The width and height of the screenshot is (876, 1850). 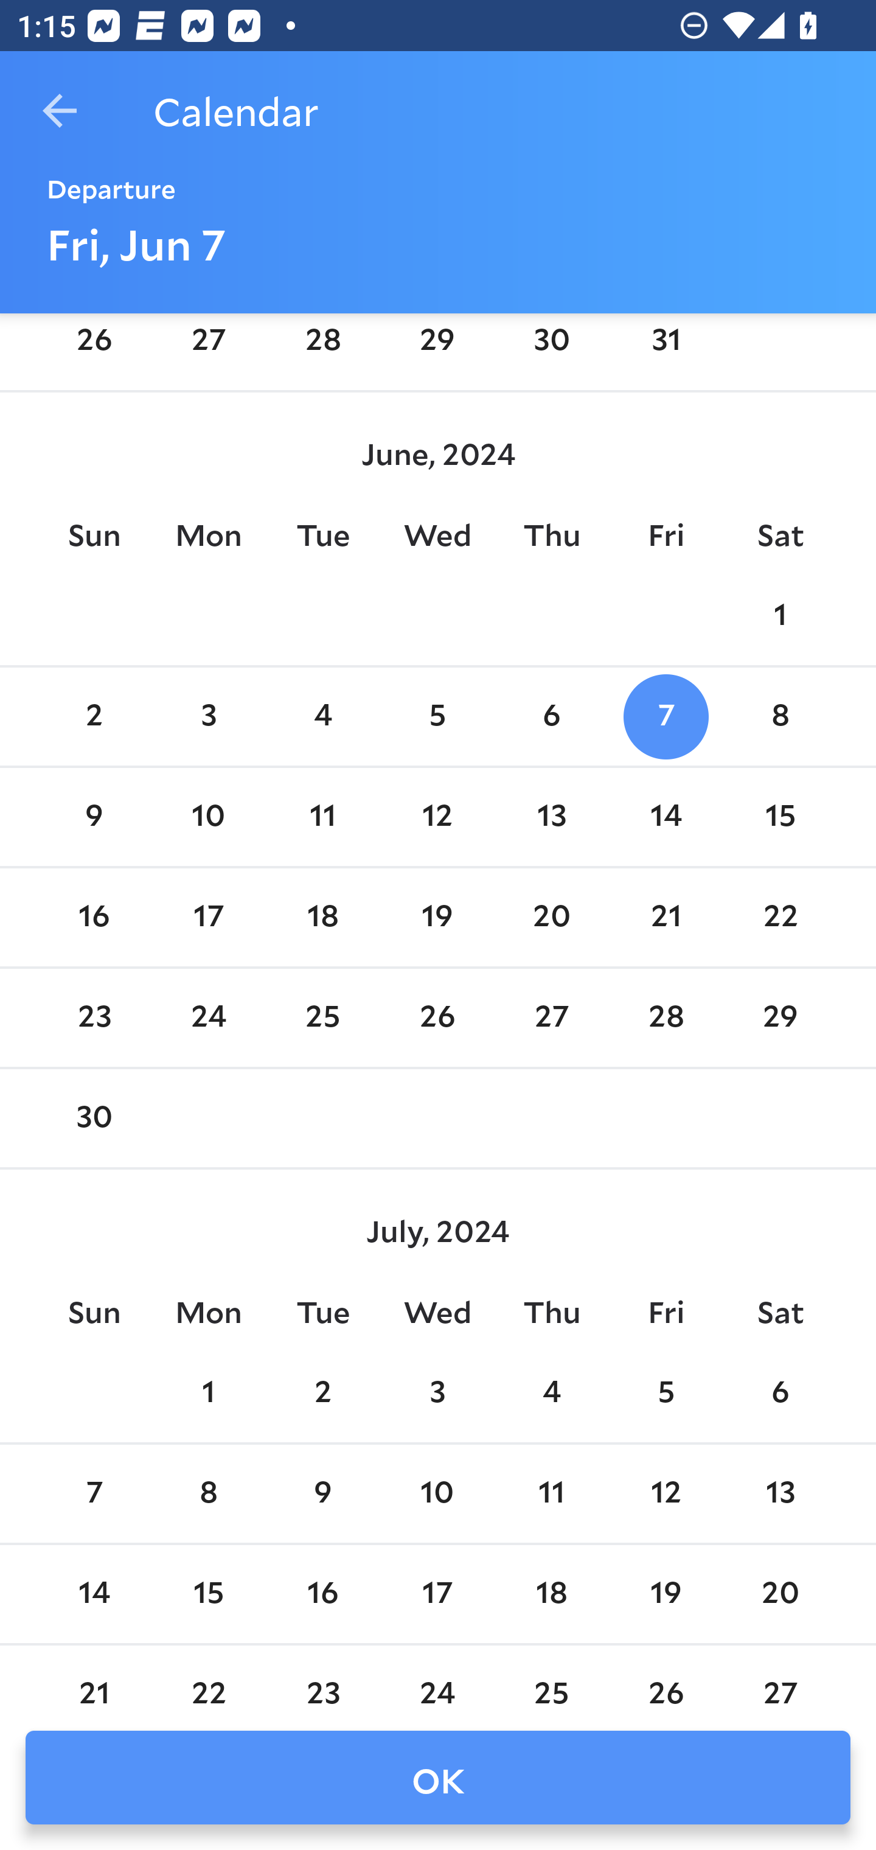 What do you see at coordinates (322, 1017) in the screenshot?
I see `25` at bounding box center [322, 1017].